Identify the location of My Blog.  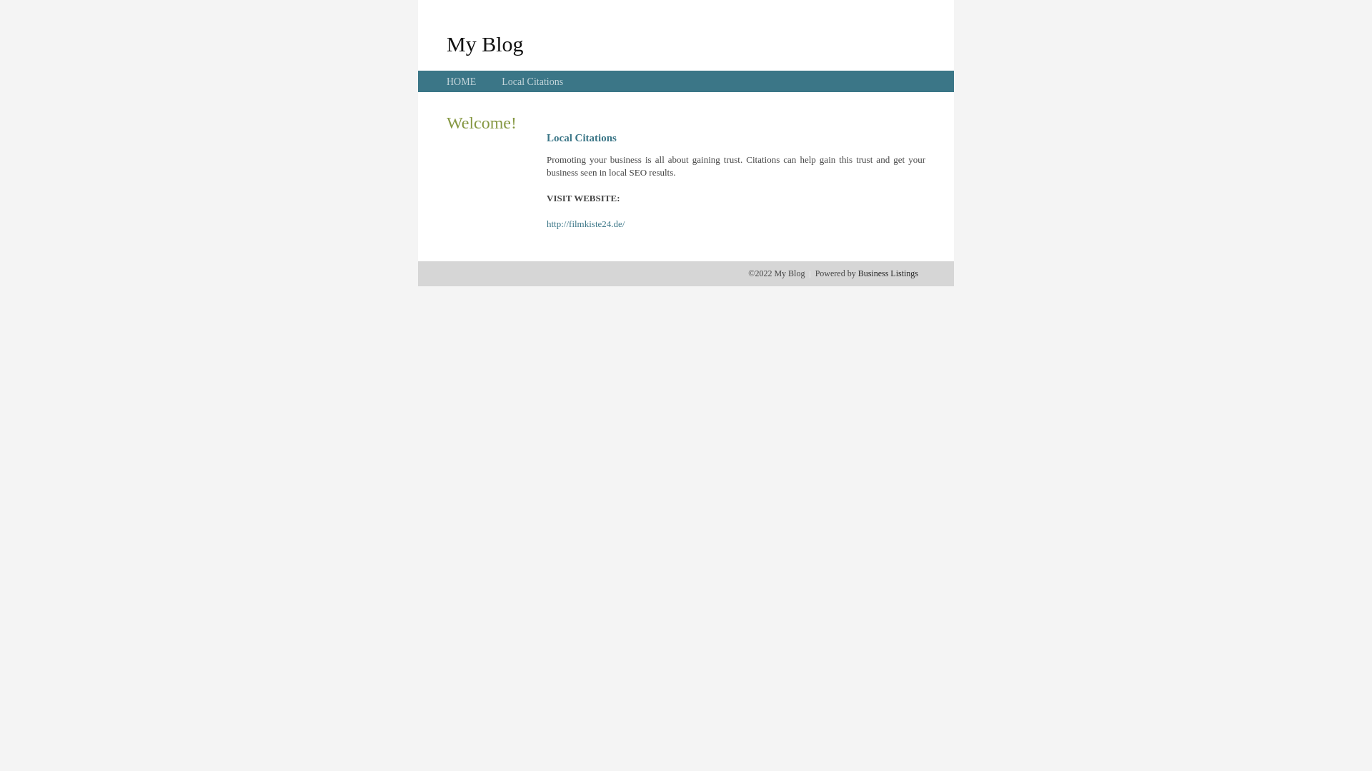
(485, 44).